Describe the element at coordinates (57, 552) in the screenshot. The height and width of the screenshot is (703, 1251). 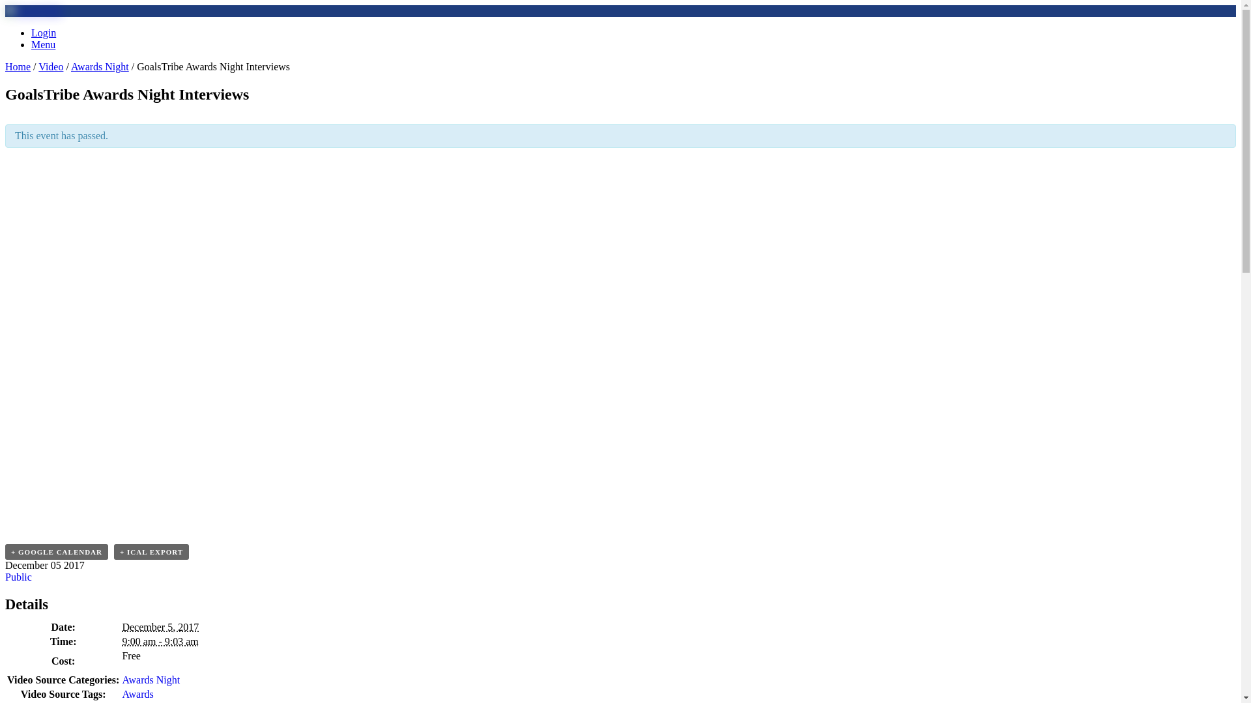
I see `+ GOOGLE CALENDAR` at that location.